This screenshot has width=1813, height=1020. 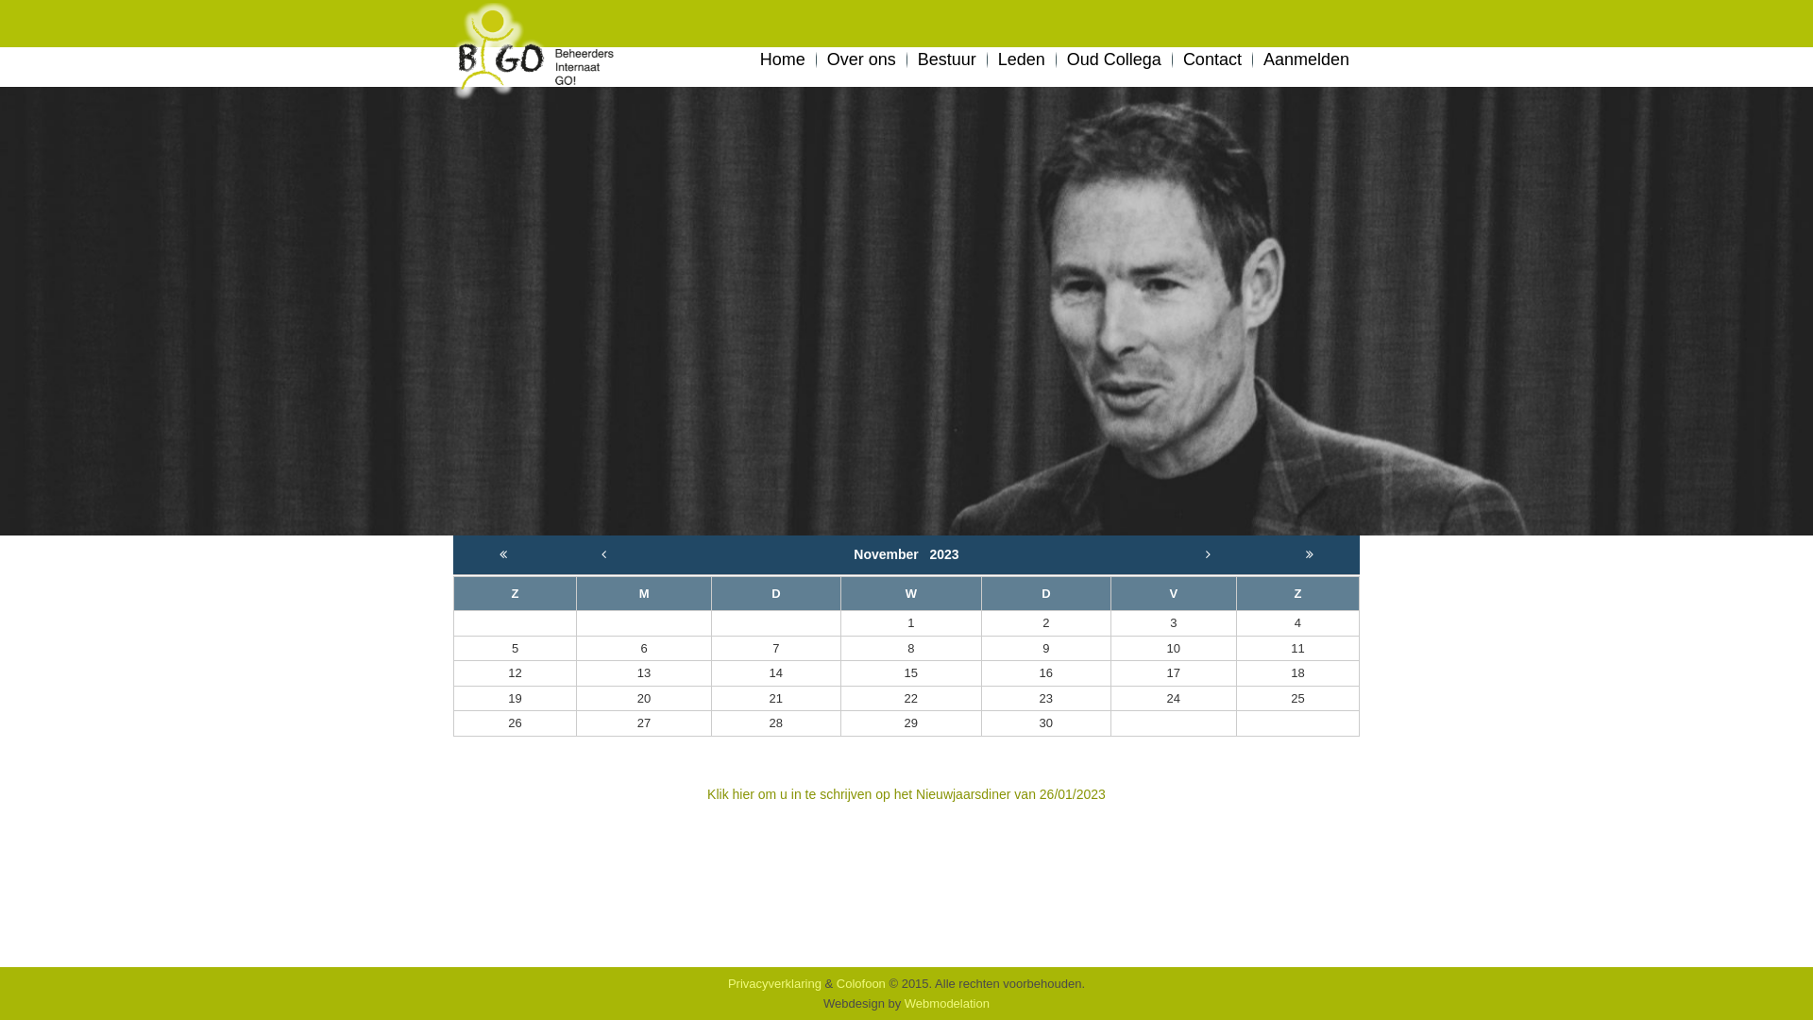 I want to click on Over ons, so click(x=861, y=59).